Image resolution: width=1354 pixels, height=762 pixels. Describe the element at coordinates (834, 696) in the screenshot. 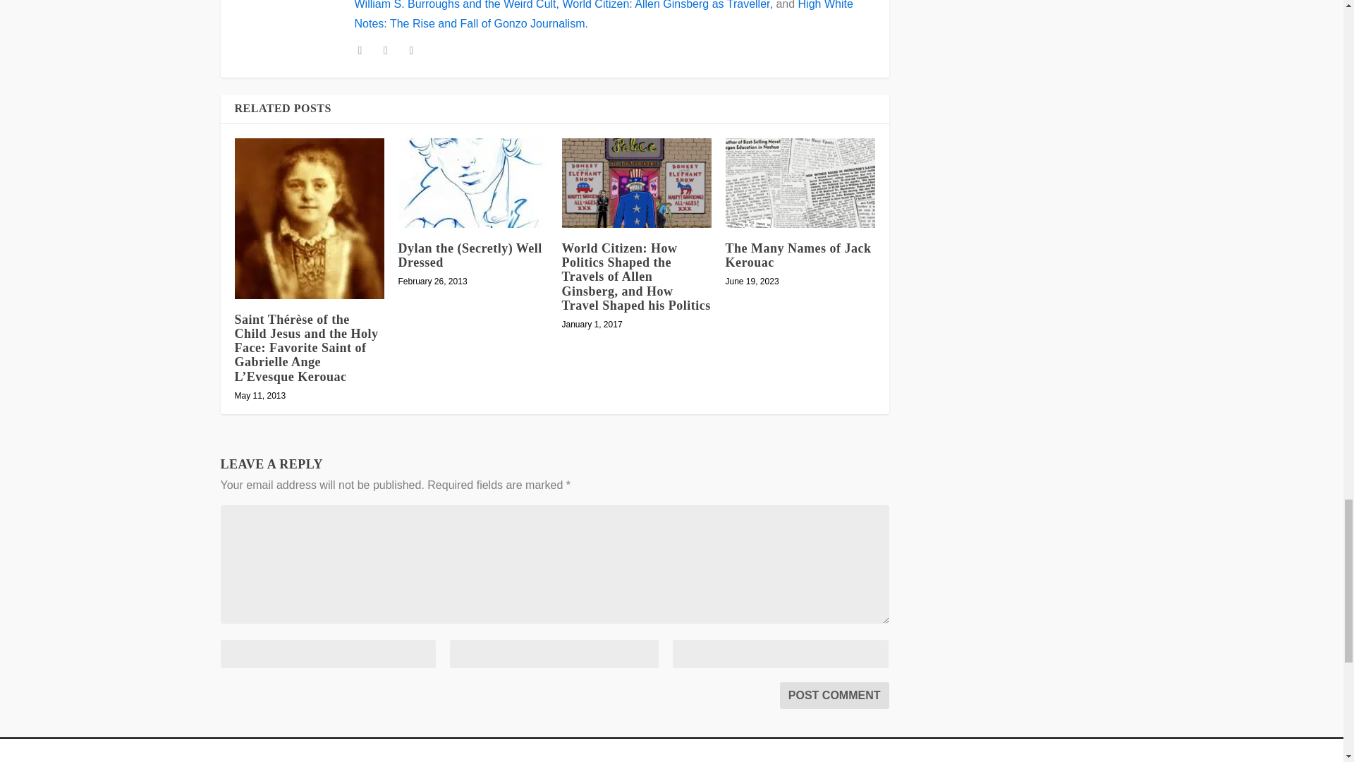

I see `Post Comment` at that location.